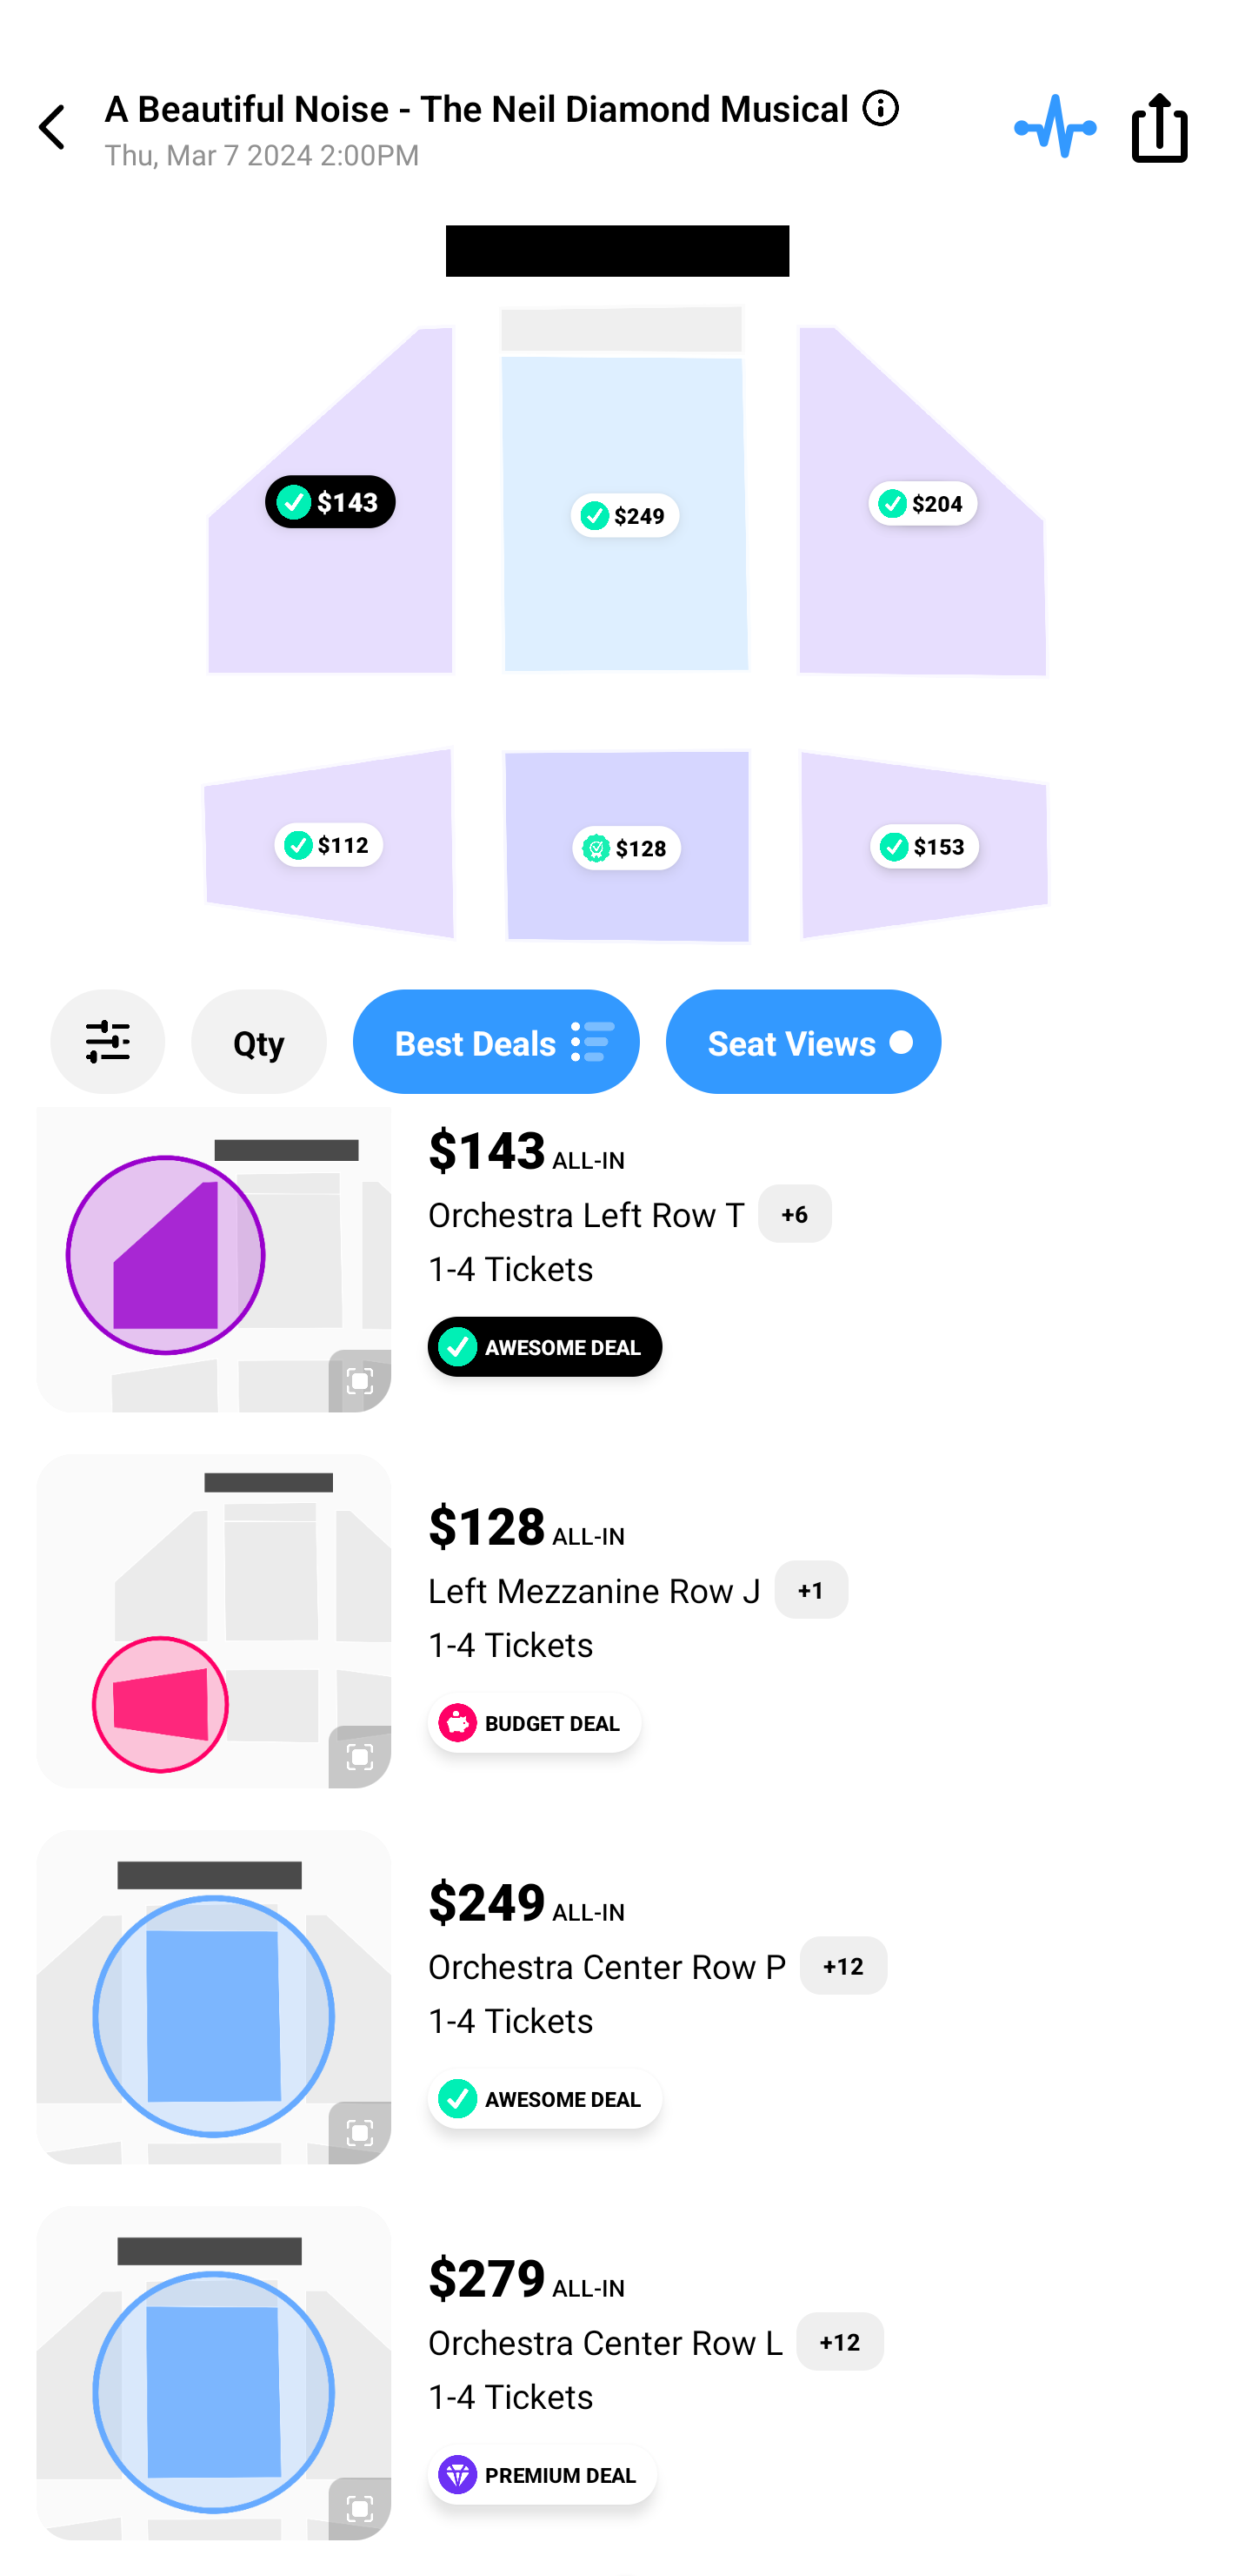  Describe the element at coordinates (543, 2474) in the screenshot. I see `PREMIUM DEAL` at that location.